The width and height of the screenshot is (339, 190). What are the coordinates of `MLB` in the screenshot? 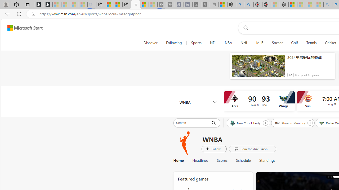 It's located at (260, 43).